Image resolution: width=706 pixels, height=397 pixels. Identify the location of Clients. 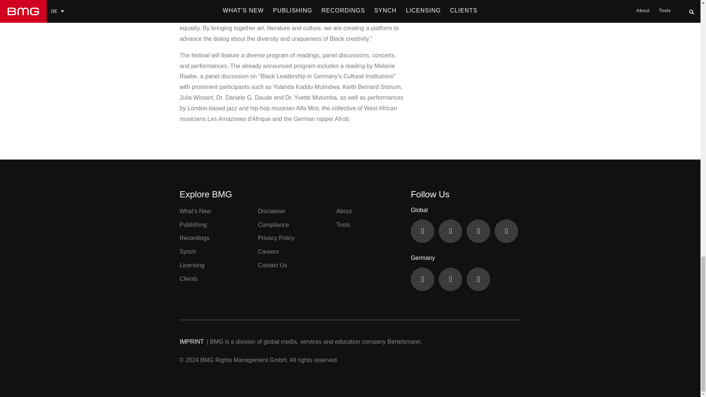
(188, 279).